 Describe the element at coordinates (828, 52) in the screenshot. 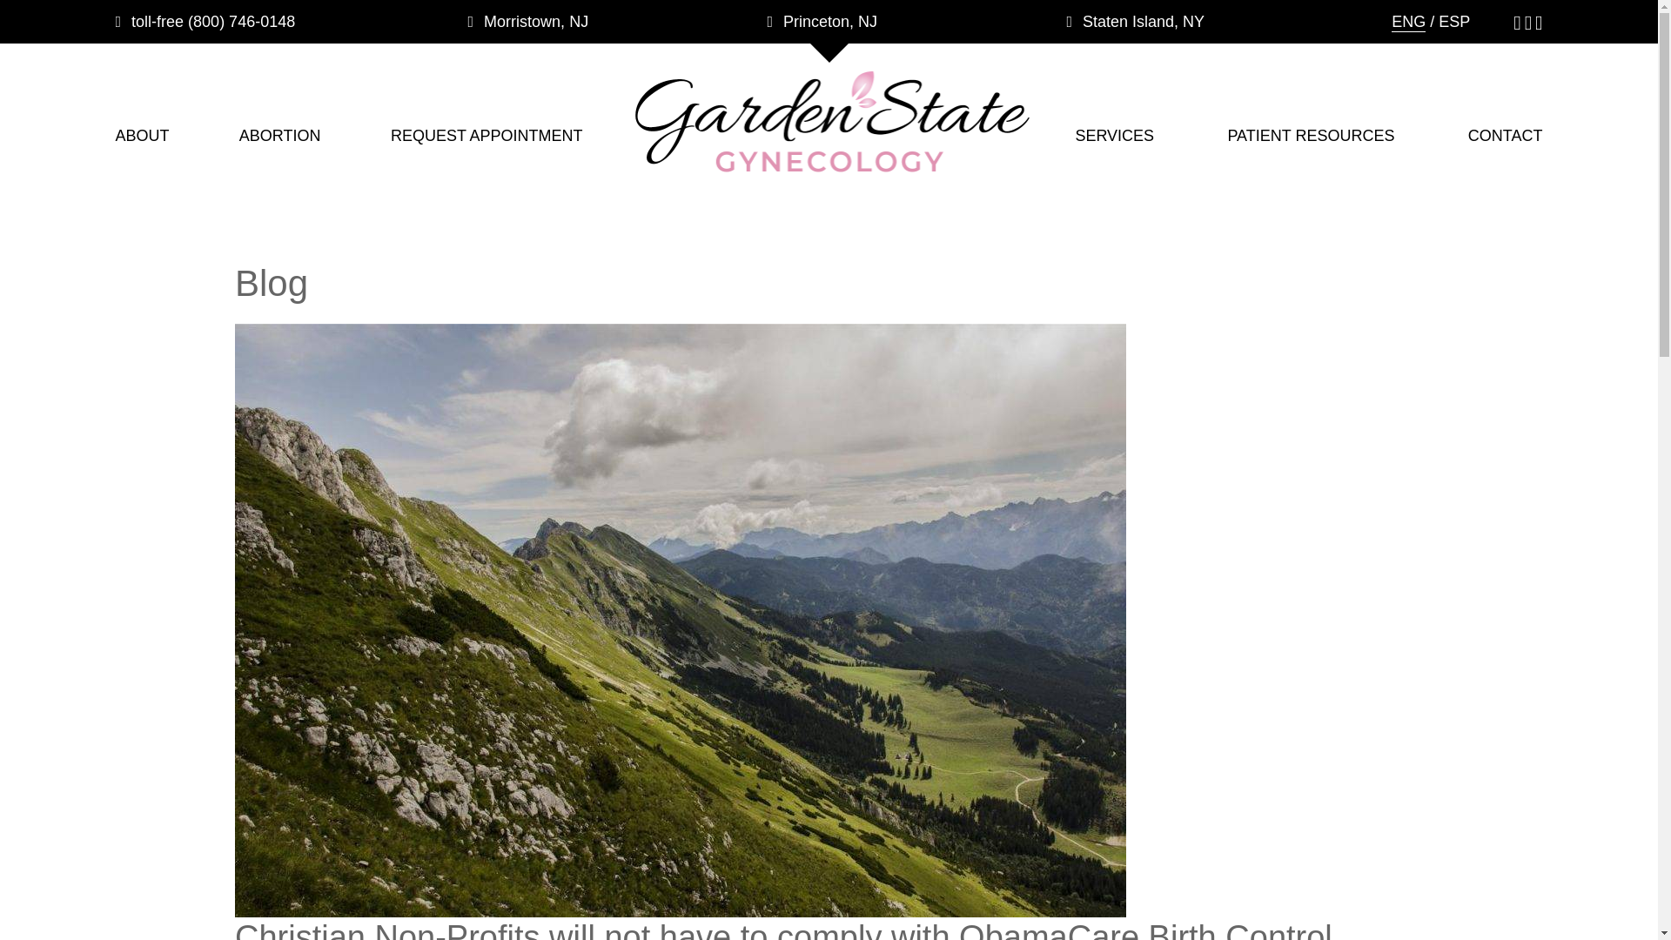

I see `Expand` at that location.